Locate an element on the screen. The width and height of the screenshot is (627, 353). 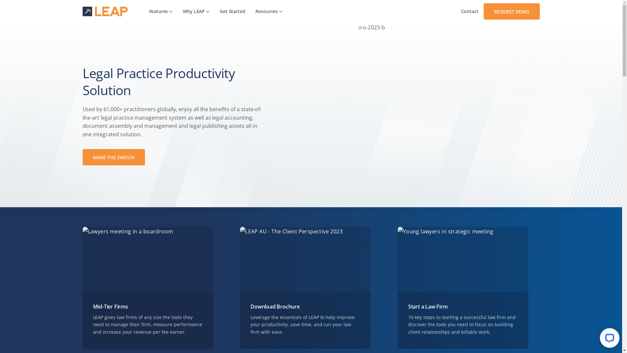
Get Started is located at coordinates (233, 11).